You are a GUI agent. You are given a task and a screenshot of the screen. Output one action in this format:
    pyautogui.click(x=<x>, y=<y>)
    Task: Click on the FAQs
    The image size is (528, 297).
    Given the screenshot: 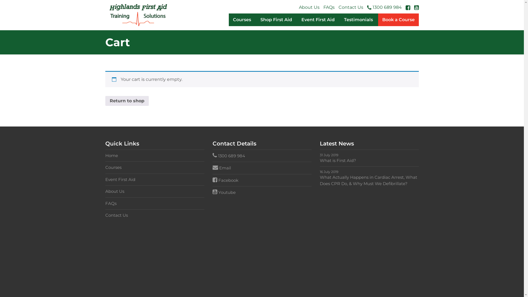 What is the action you would take?
    pyautogui.click(x=329, y=7)
    